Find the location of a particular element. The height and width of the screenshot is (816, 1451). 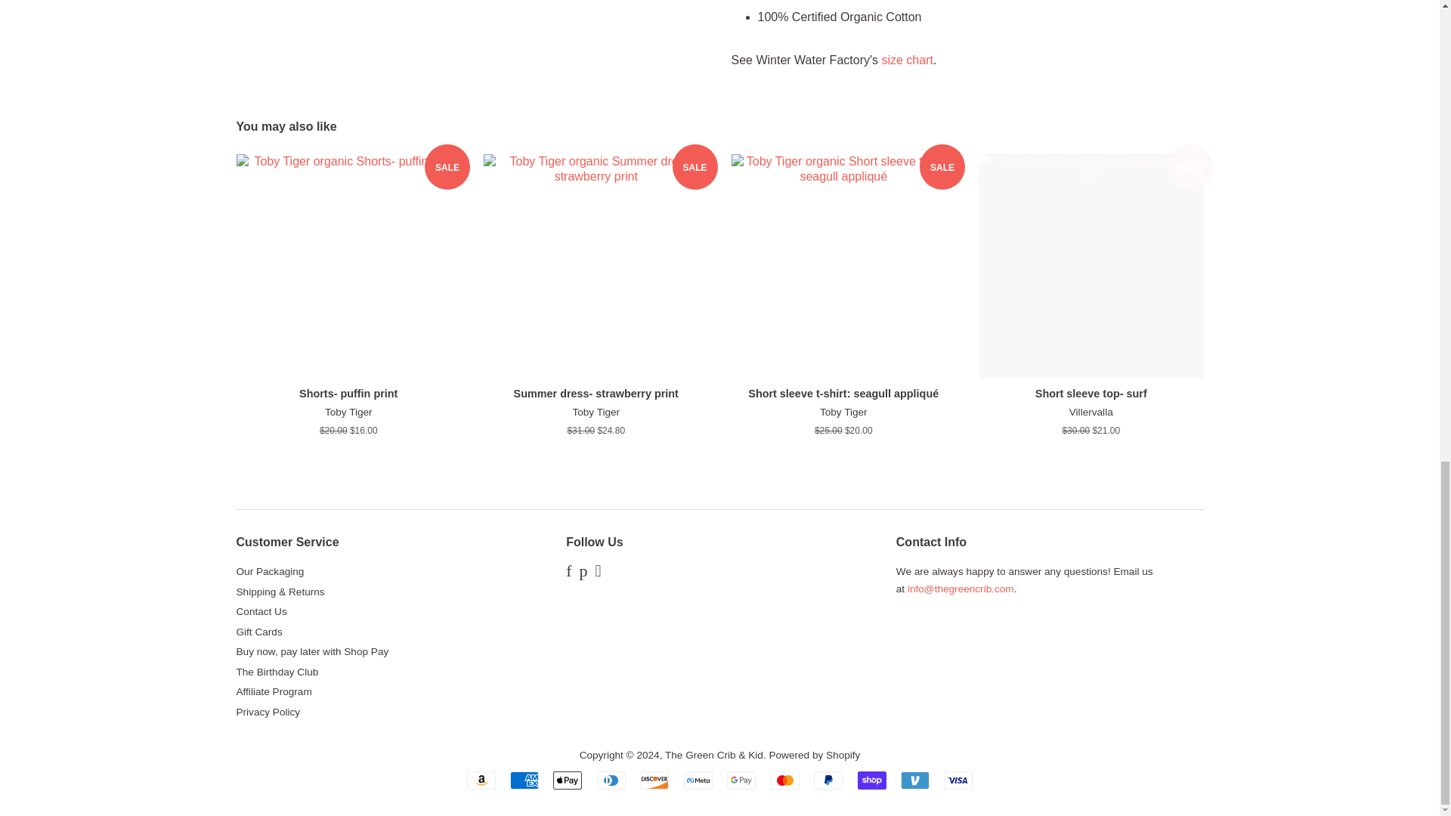

Discover is located at coordinates (654, 780).